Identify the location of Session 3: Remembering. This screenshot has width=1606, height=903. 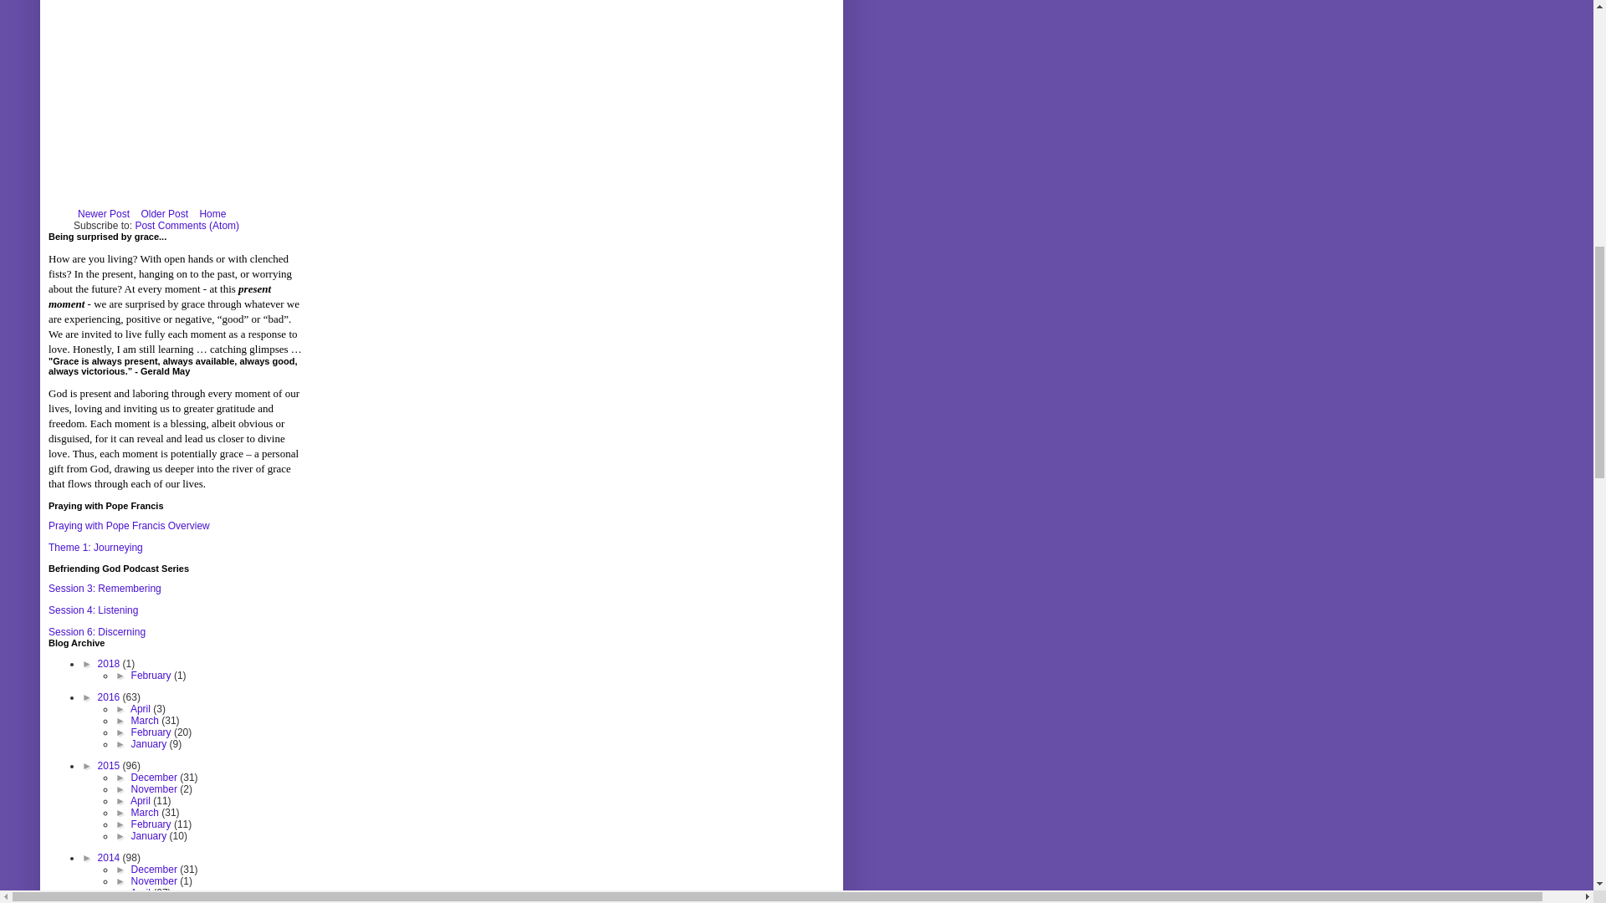
(105, 588).